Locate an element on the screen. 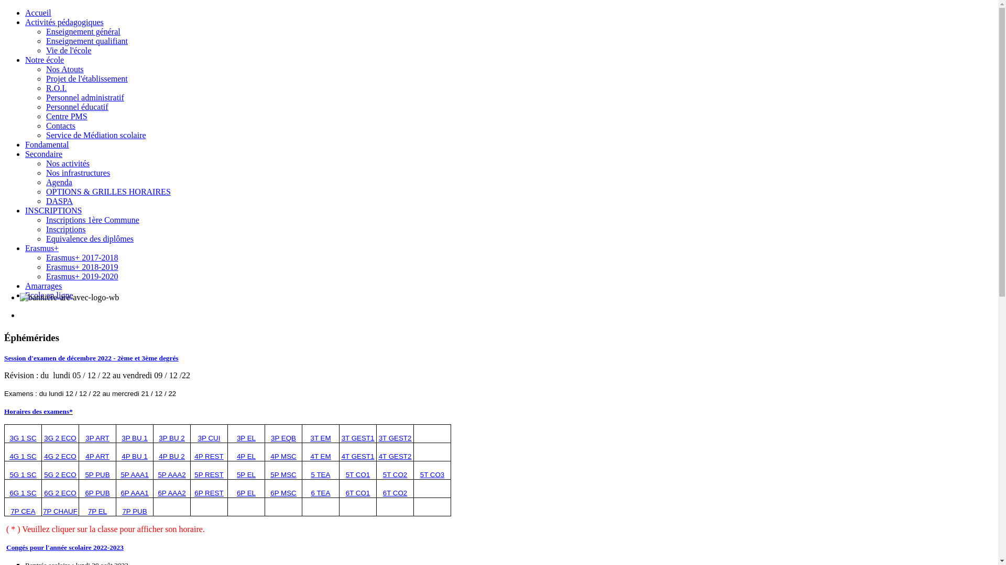 The height and width of the screenshot is (565, 1006). 6P AAA2 is located at coordinates (172, 493).